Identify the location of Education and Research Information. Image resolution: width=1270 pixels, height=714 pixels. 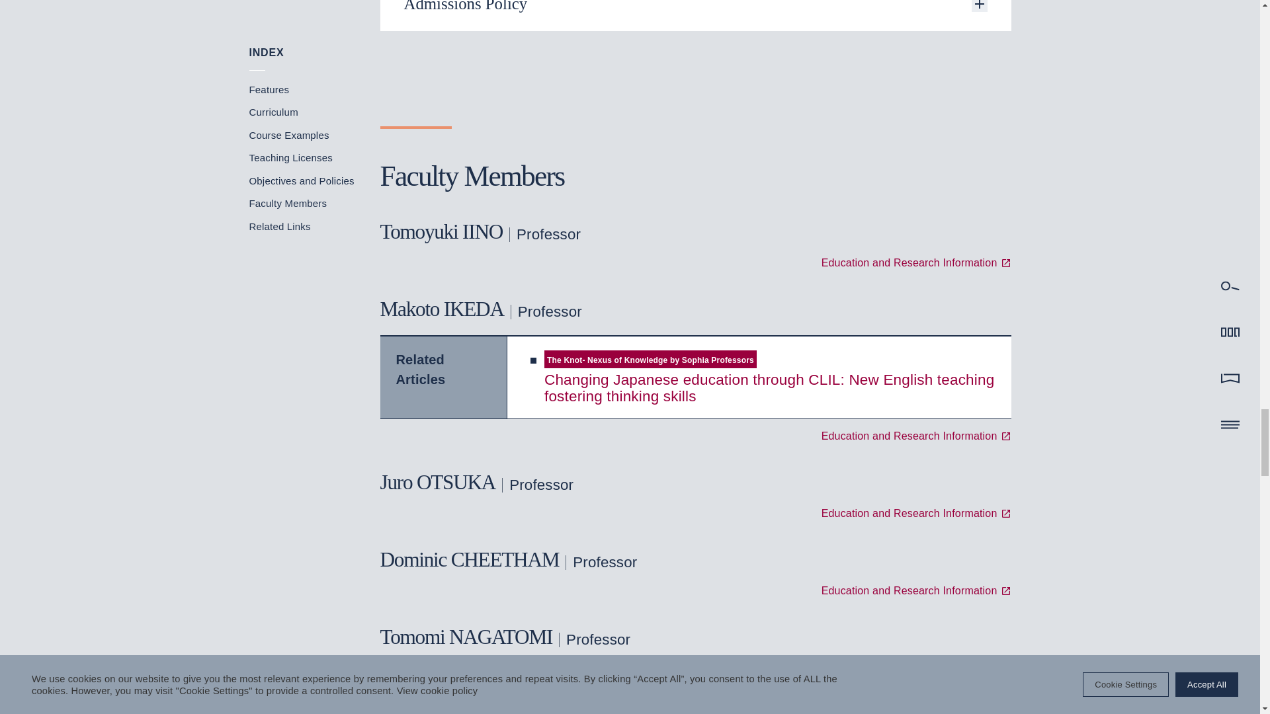
(916, 668).